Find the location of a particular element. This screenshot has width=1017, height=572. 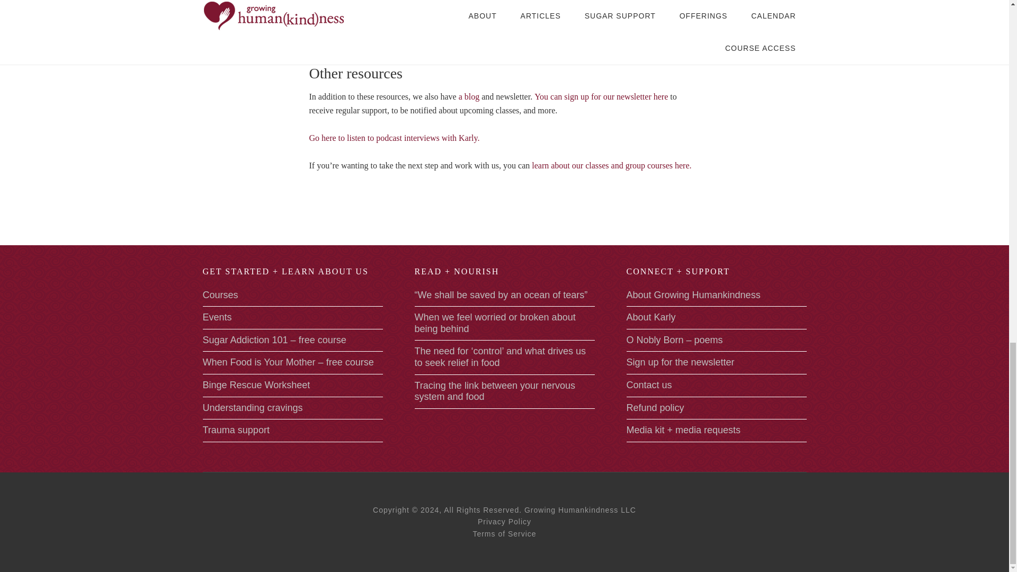

Events is located at coordinates (217, 317).